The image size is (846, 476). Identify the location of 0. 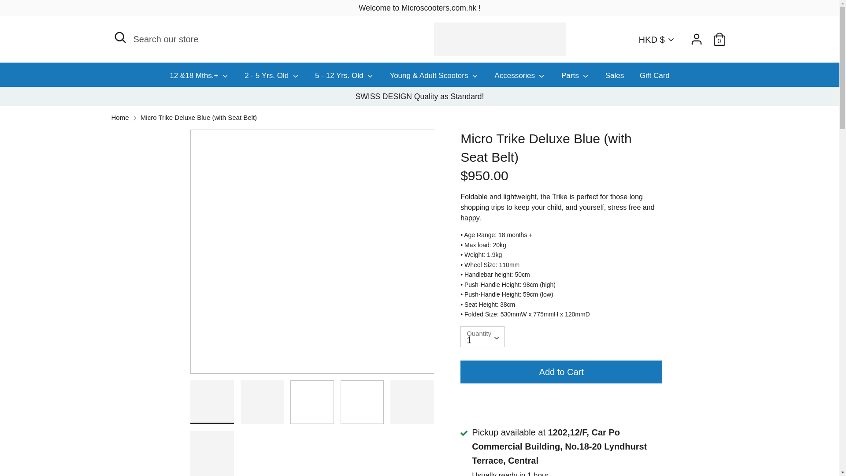
(719, 37).